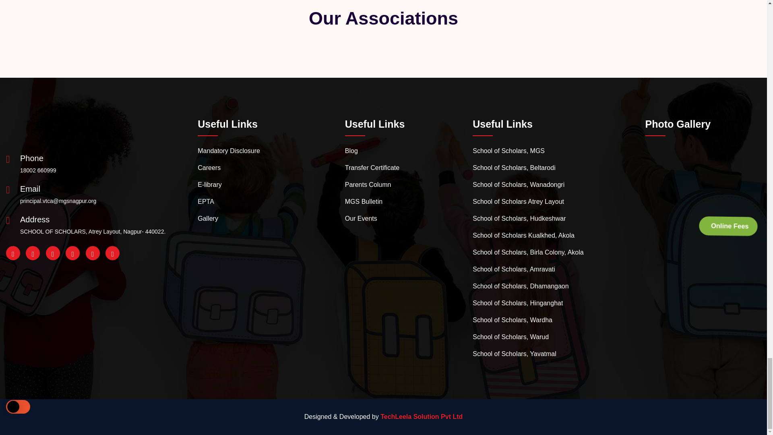 This screenshot has width=773, height=435. I want to click on E-library, so click(210, 184).